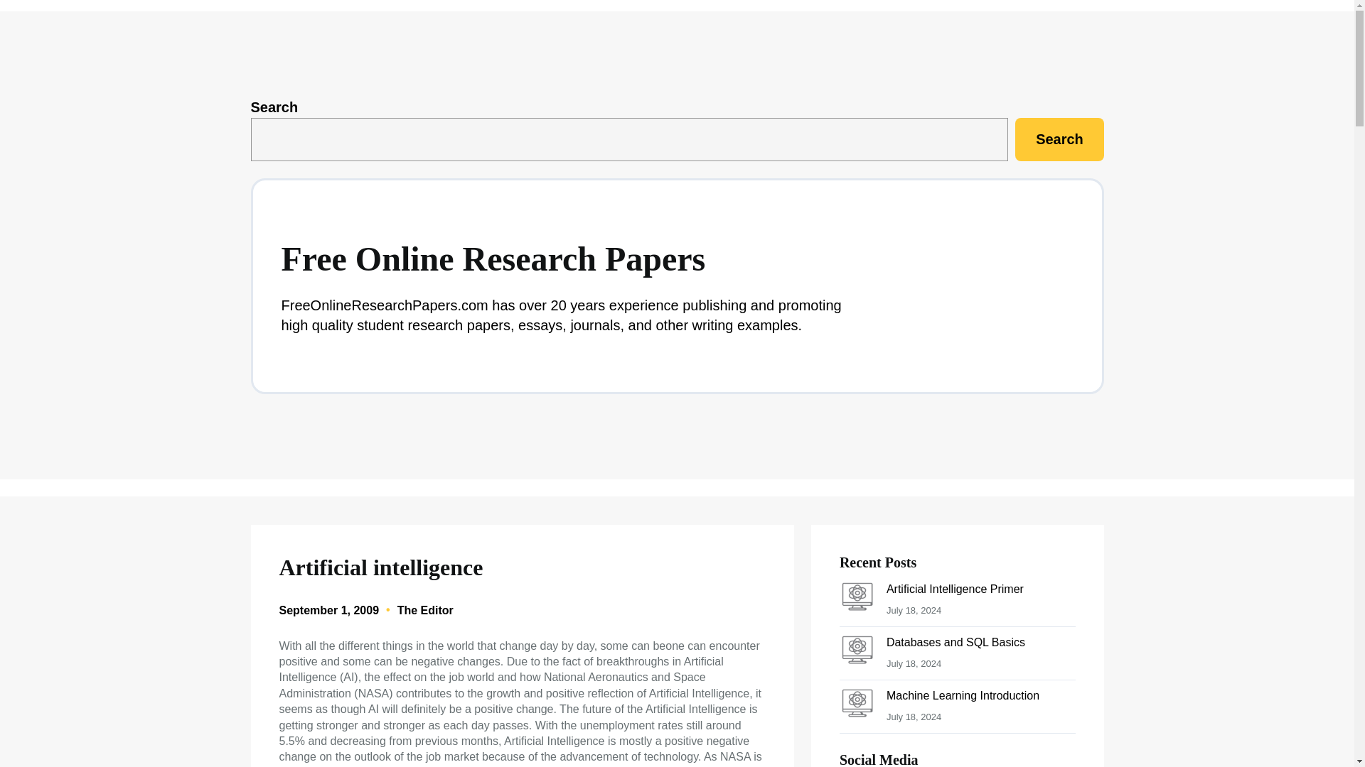 The height and width of the screenshot is (767, 1365). Describe the element at coordinates (963, 695) in the screenshot. I see `Machine Learning Introduction` at that location.